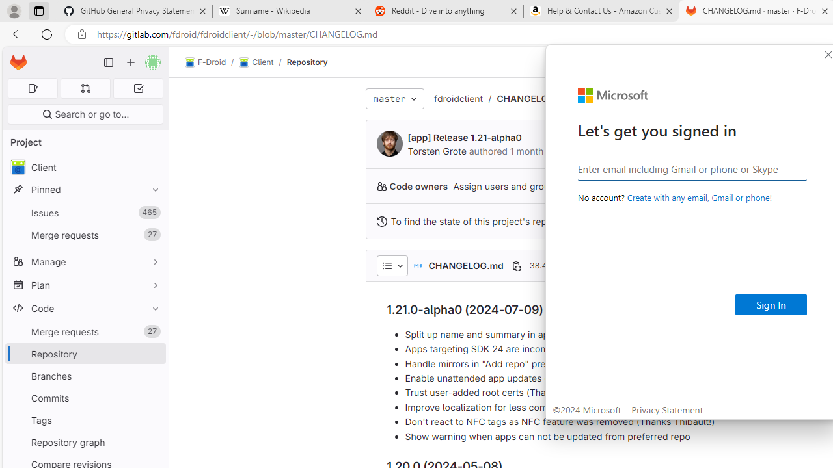 The height and width of the screenshot is (468, 833). Describe the element at coordinates (16, 131) in the screenshot. I see `Run and Debug (Ctrl+Shift+D)` at that location.